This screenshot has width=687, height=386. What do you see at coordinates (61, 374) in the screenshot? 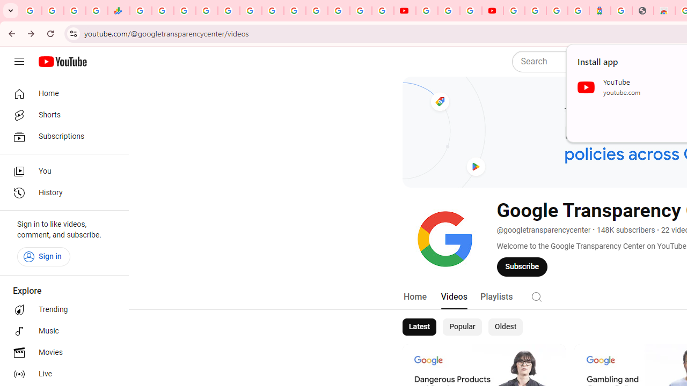
I see `Live` at bounding box center [61, 374].